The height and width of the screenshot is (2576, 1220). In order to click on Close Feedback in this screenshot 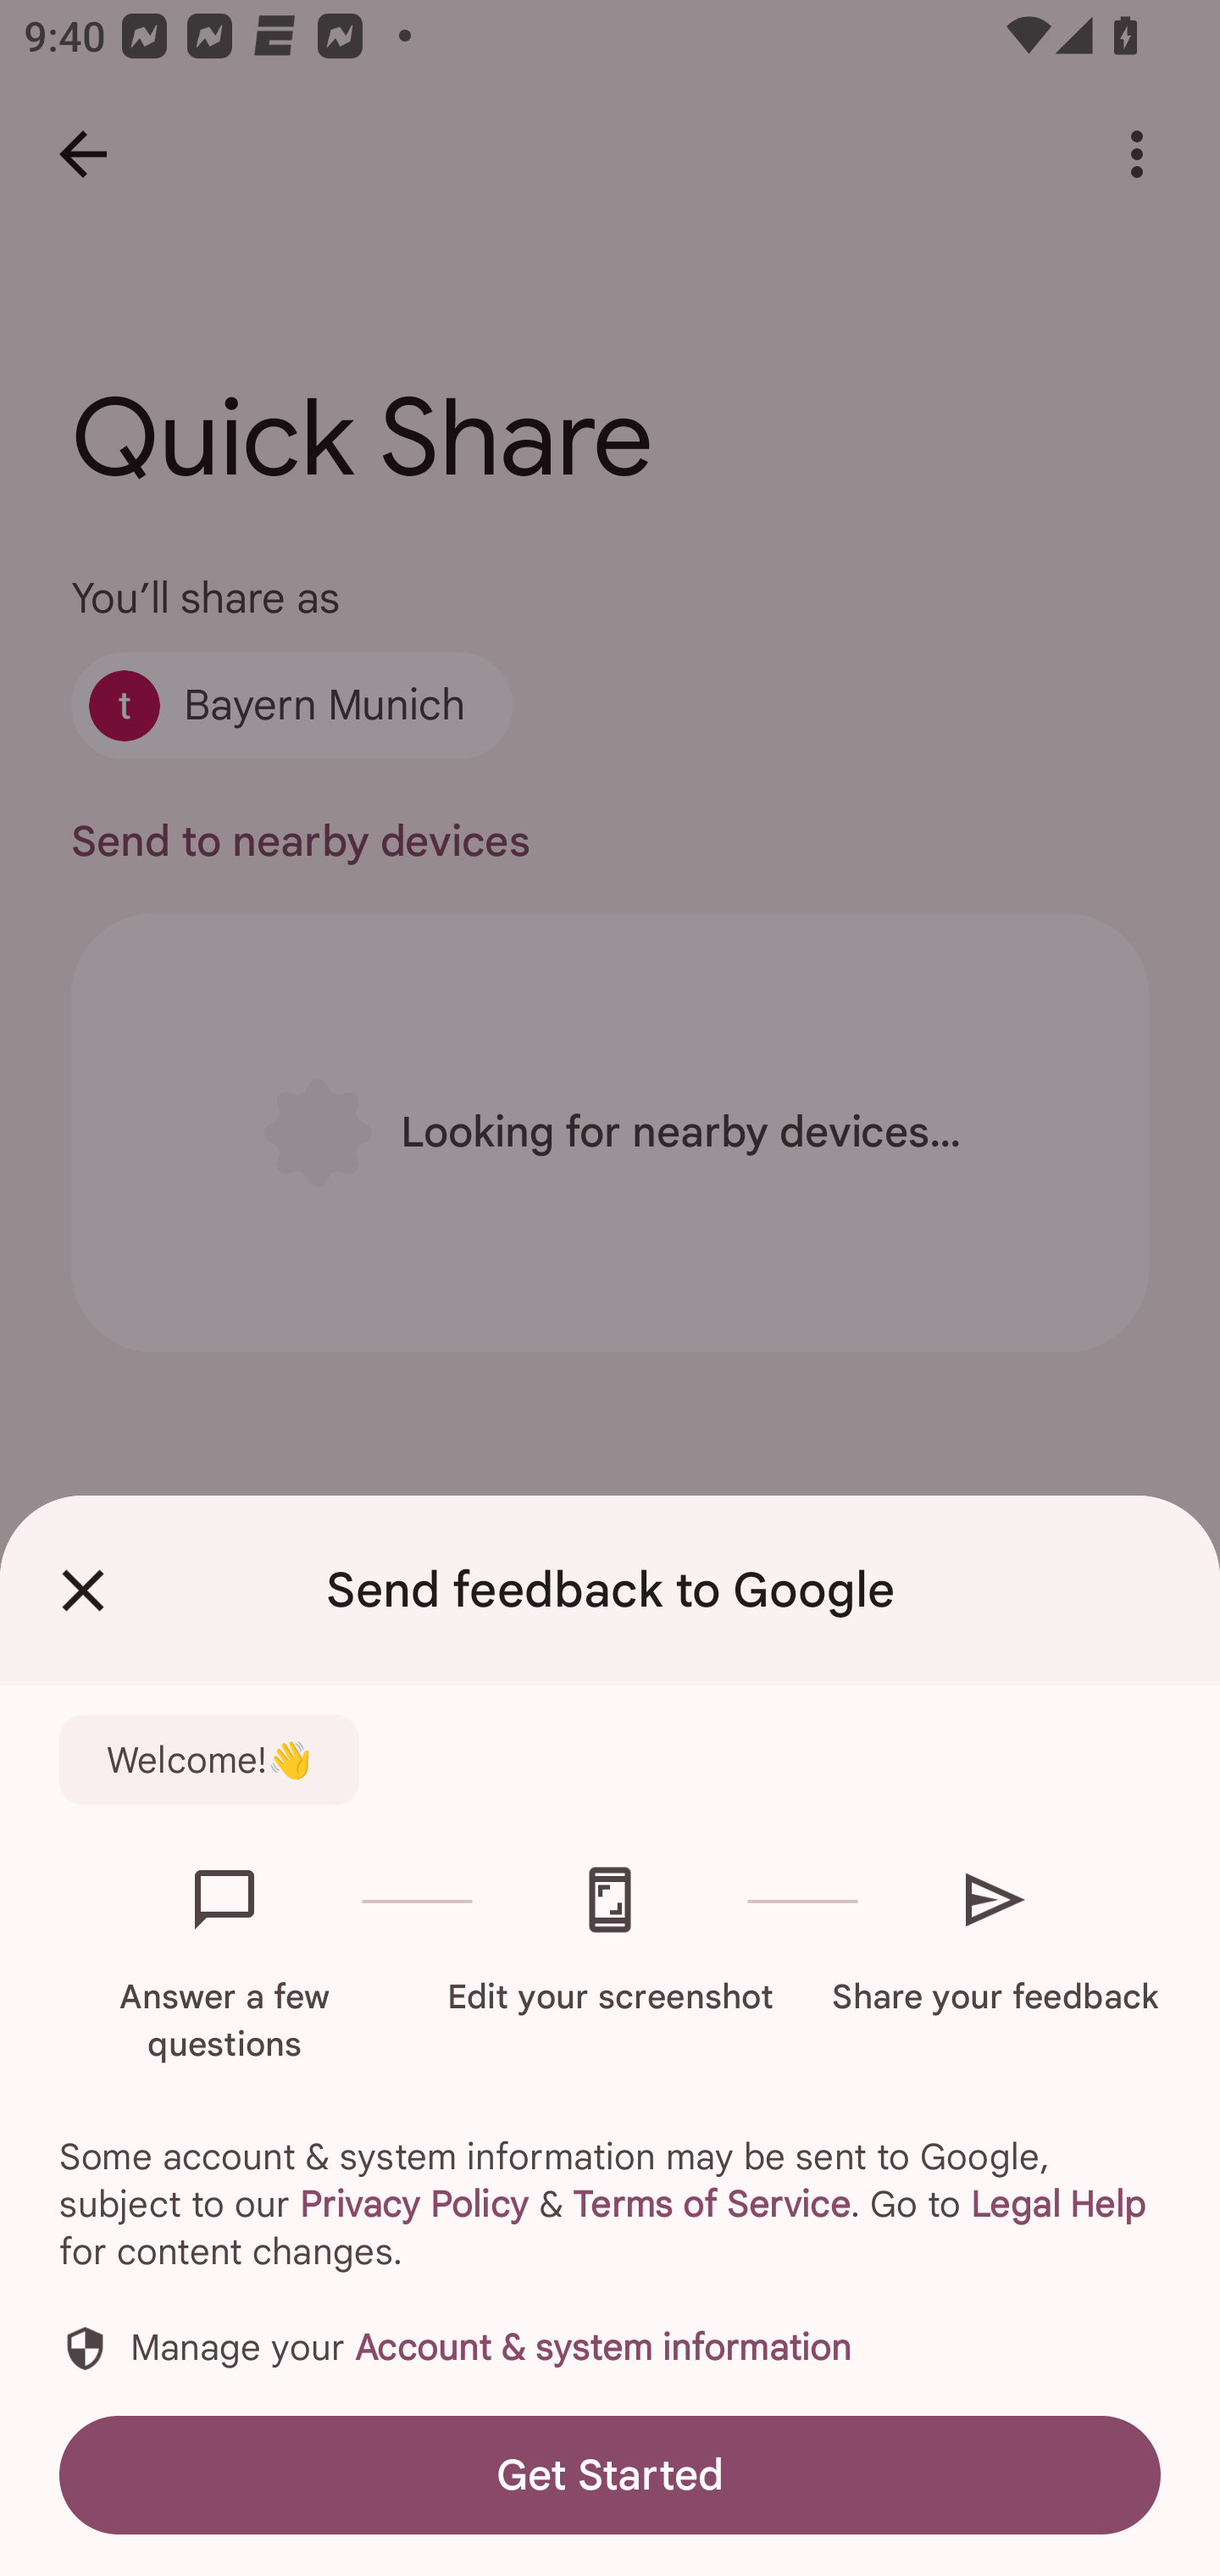, I will do `click(83, 1591)`.